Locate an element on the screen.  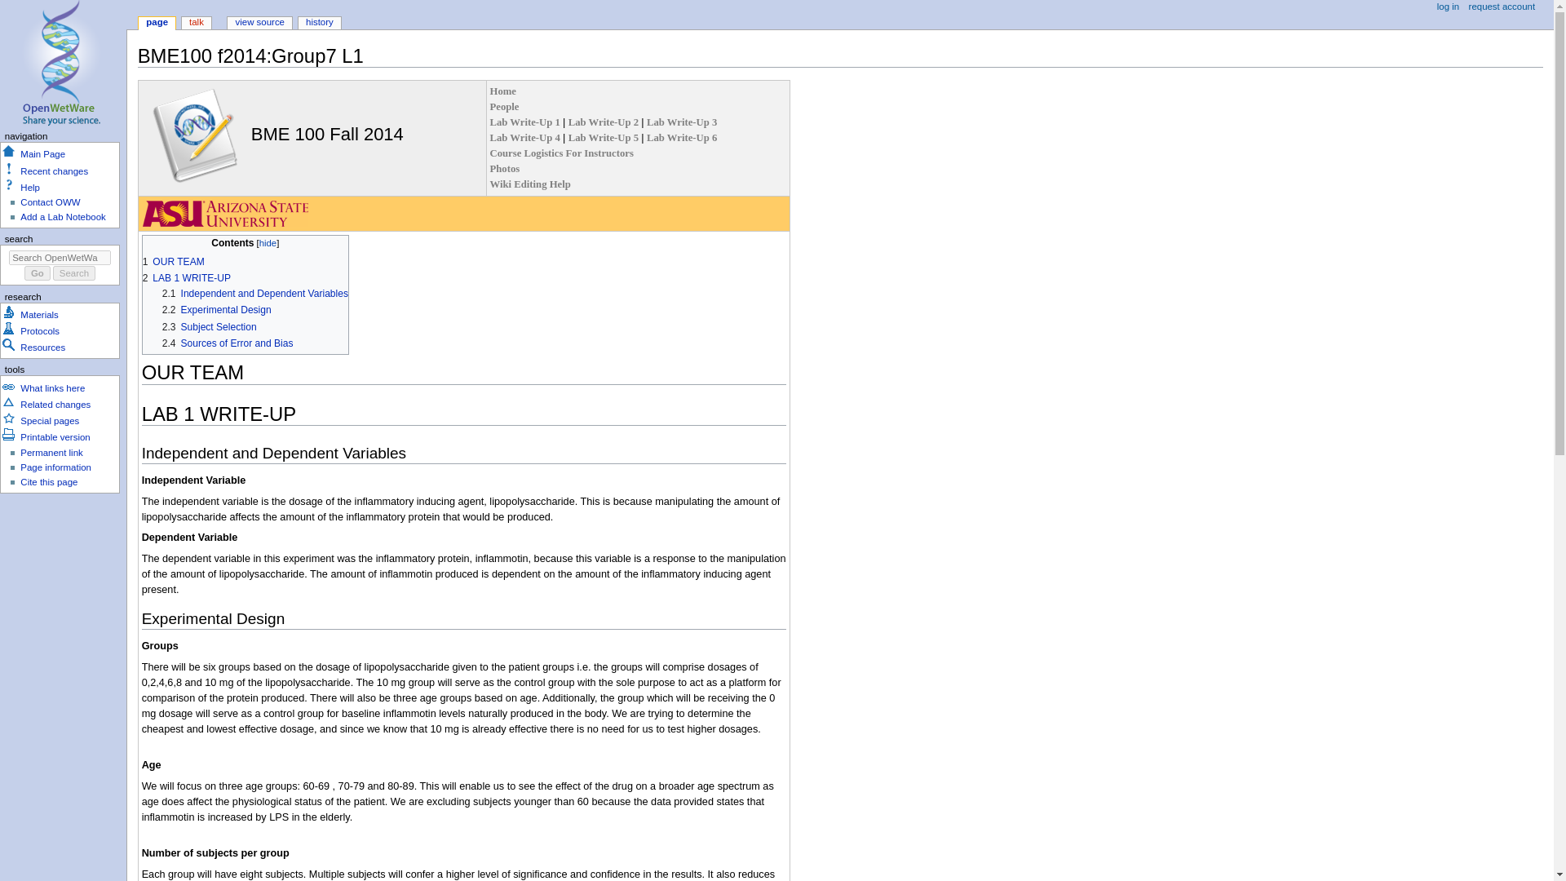
Photos is located at coordinates (504, 168).